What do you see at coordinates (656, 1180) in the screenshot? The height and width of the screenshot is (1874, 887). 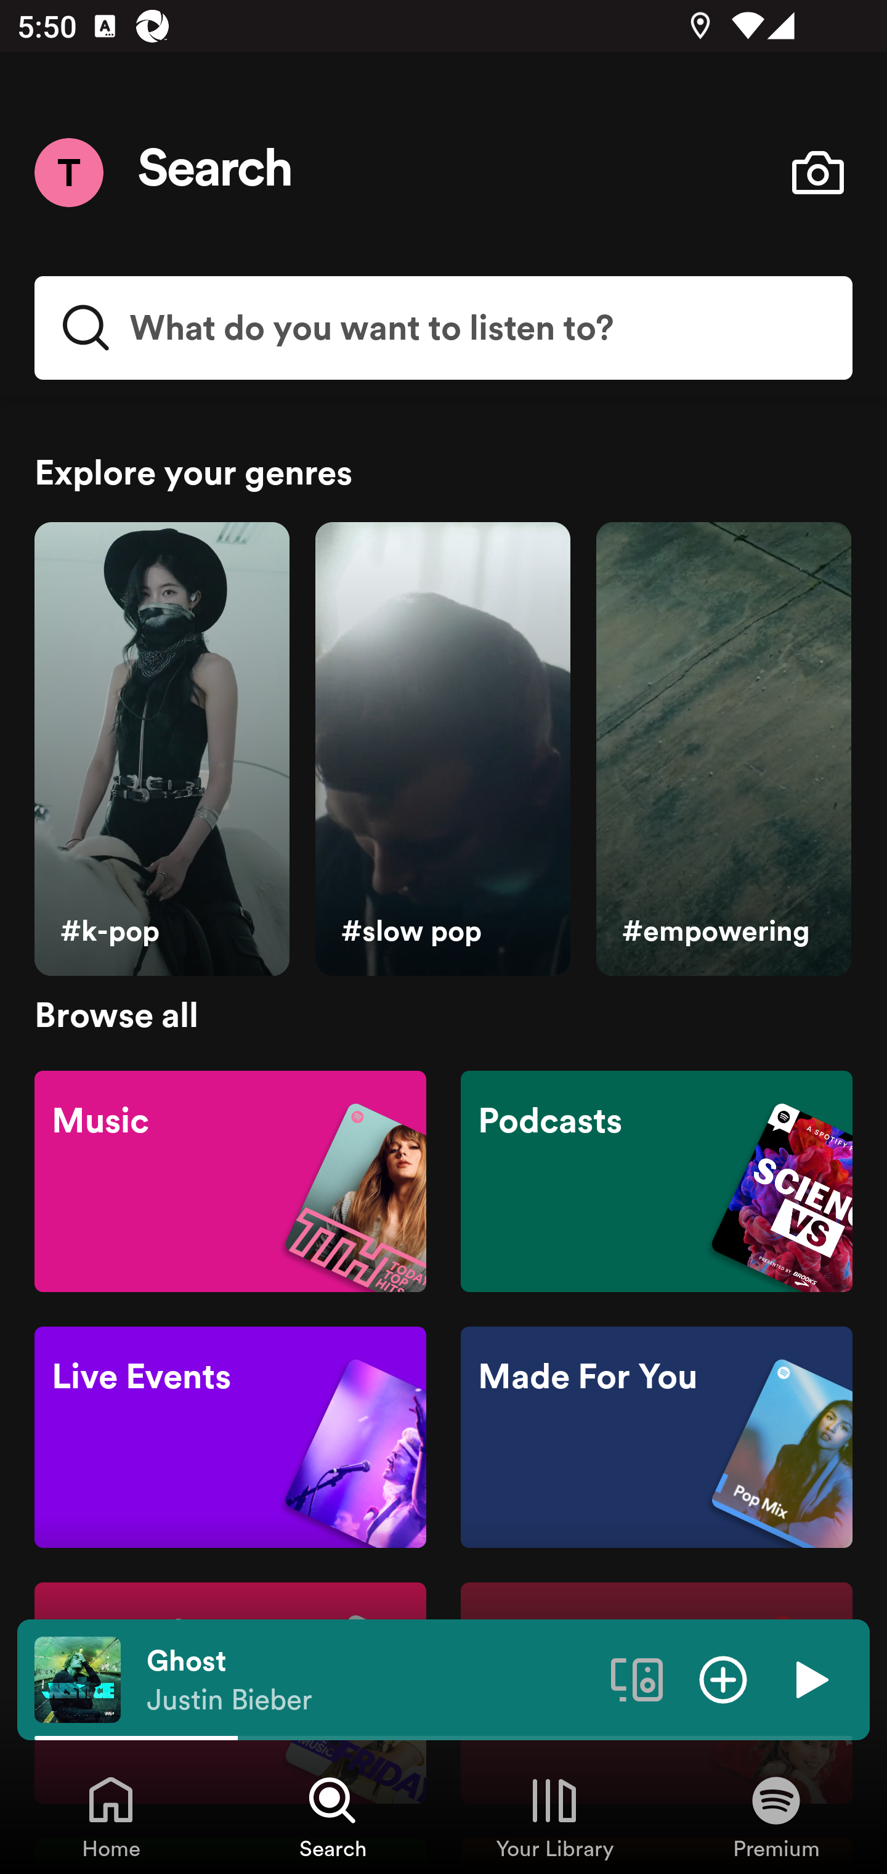 I see `Podcasts` at bounding box center [656, 1180].